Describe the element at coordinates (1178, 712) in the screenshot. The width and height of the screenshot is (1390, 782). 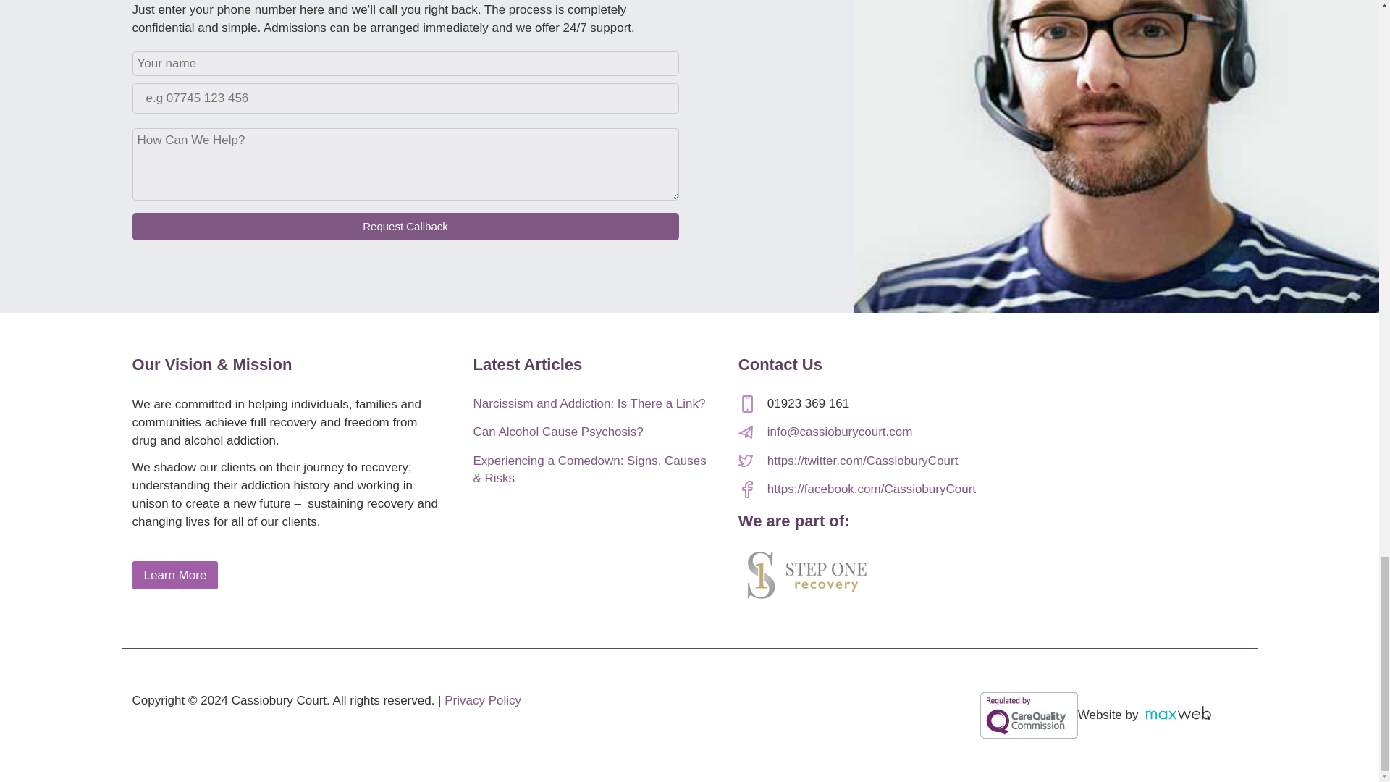
I see `Maxweb Solutions` at that location.